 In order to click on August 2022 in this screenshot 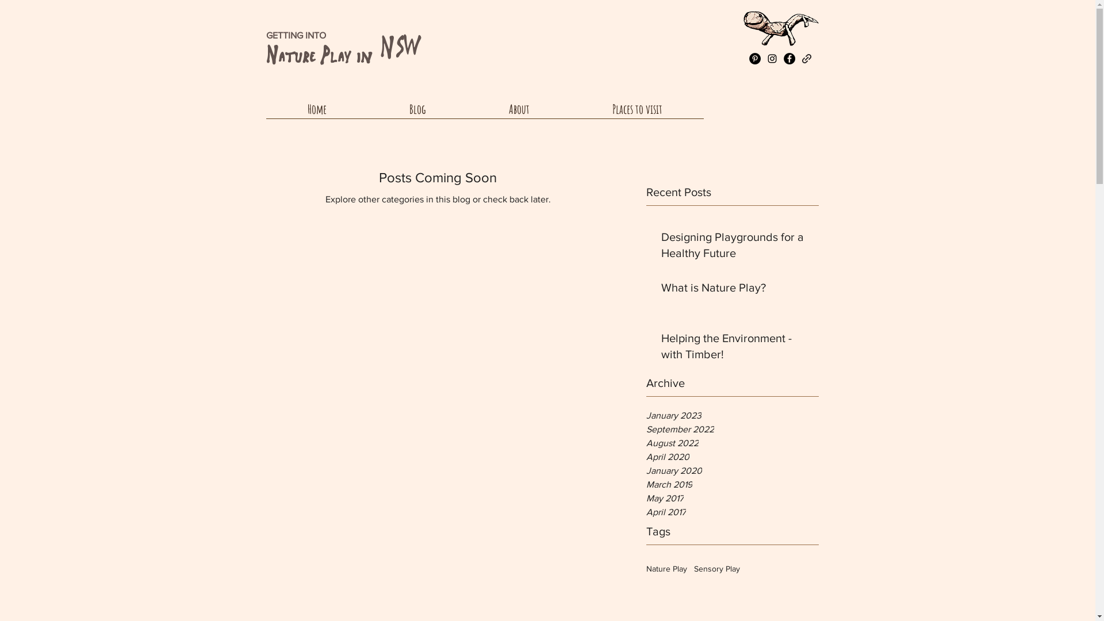, I will do `click(733, 443)`.